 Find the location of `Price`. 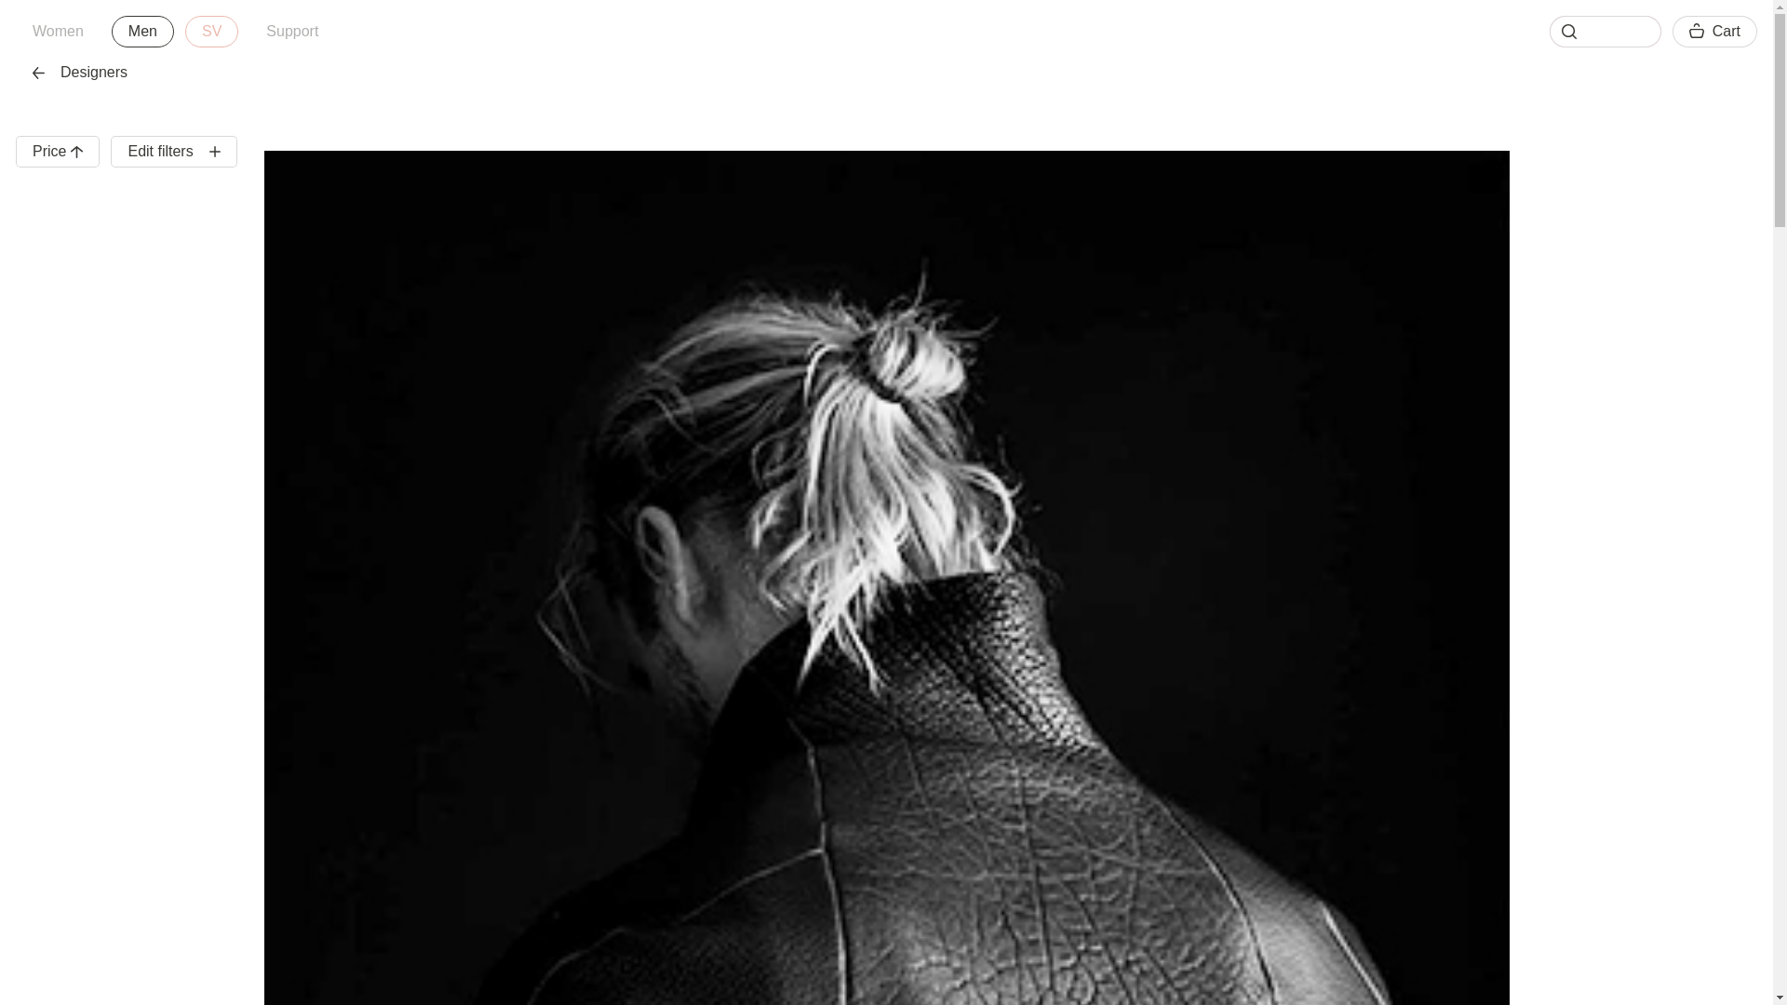

Price is located at coordinates (141, 32).